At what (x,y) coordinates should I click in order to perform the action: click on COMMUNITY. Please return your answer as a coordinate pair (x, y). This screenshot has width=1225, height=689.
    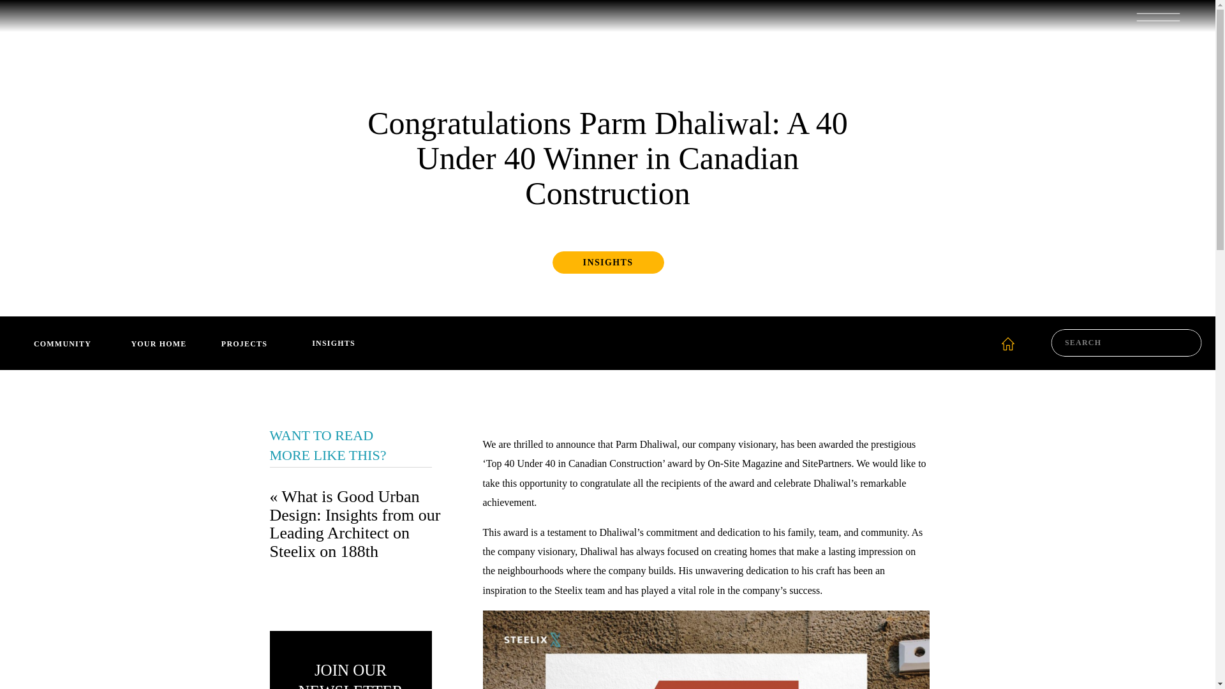
    Looking at the image, I should click on (63, 343).